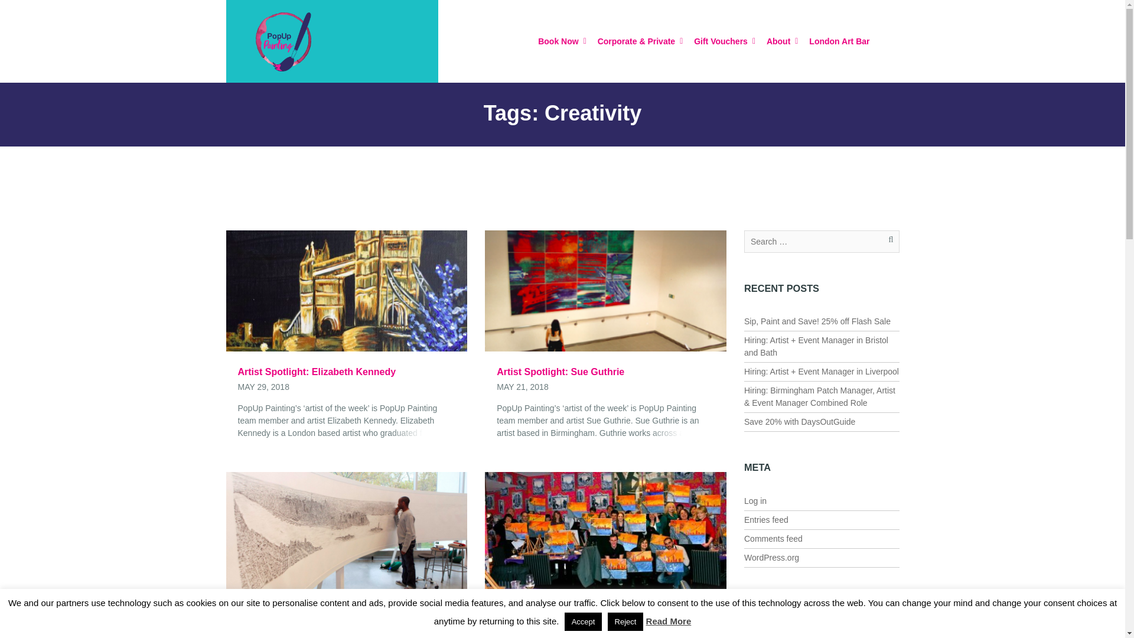 The height and width of the screenshot is (638, 1134). I want to click on London Art Bar, so click(839, 41).